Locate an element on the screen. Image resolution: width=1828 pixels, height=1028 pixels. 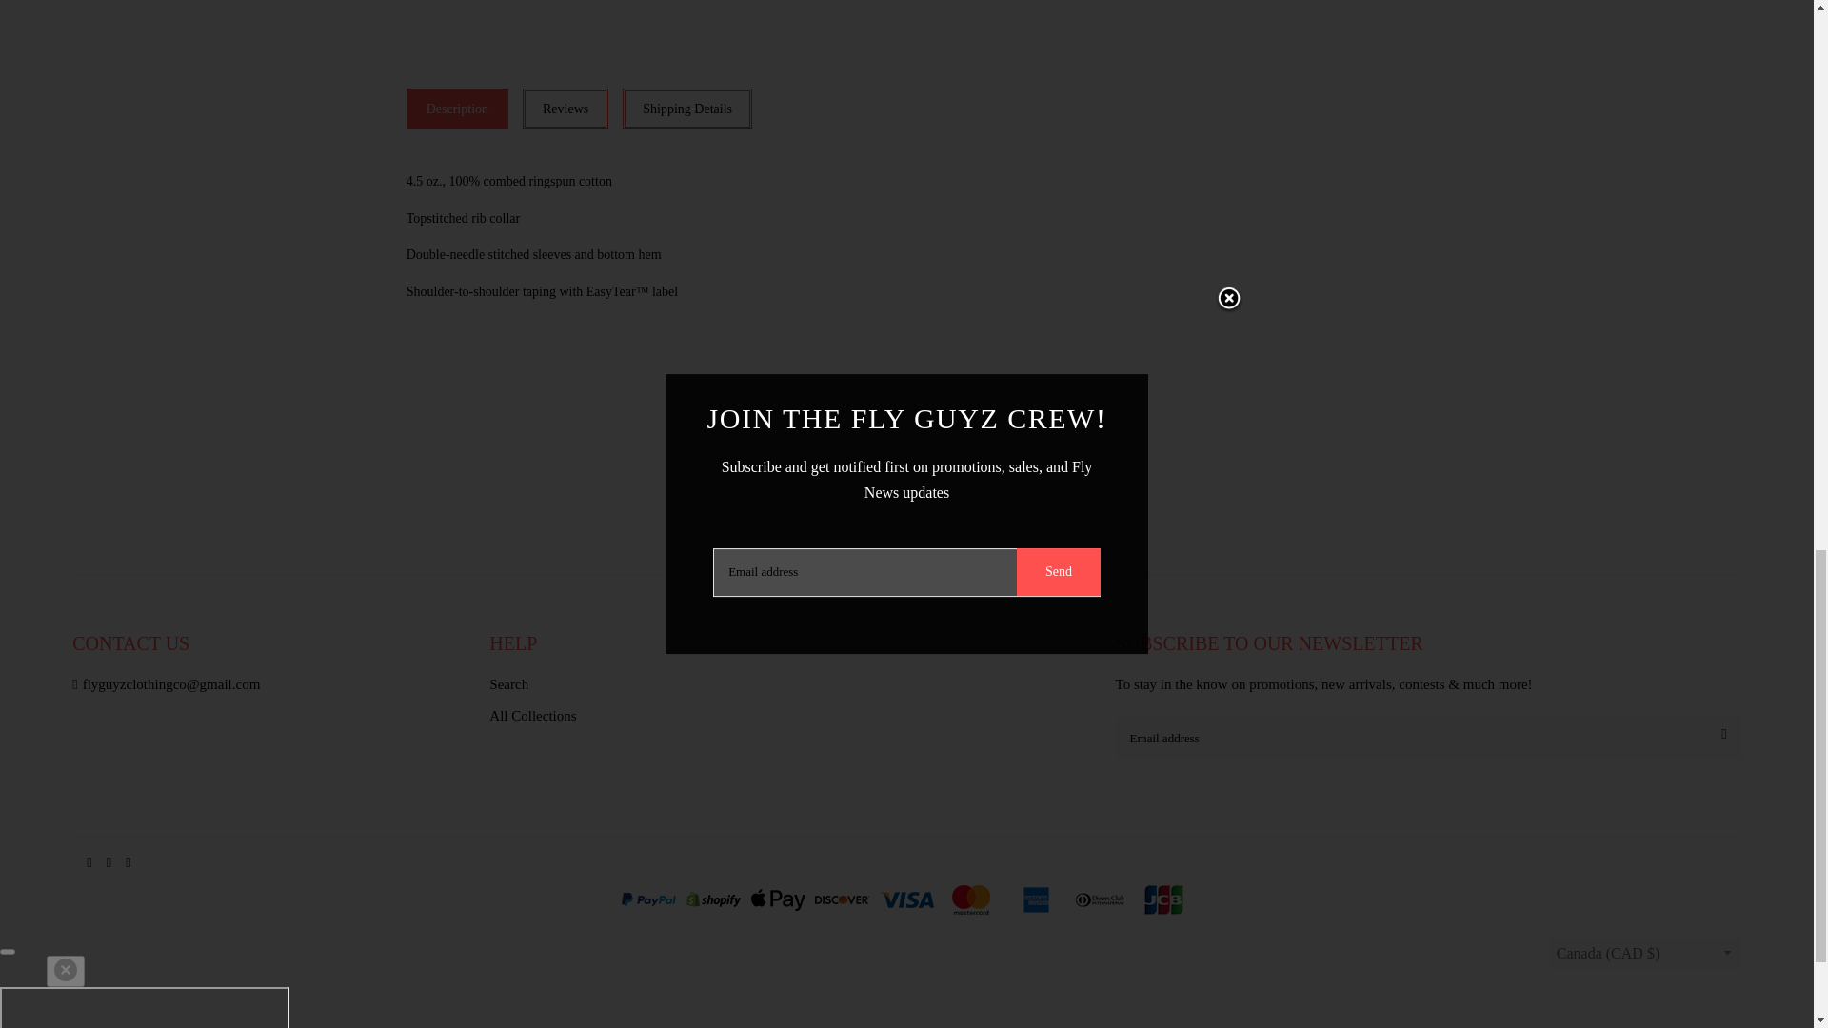
All Collections is located at coordinates (783, 720).